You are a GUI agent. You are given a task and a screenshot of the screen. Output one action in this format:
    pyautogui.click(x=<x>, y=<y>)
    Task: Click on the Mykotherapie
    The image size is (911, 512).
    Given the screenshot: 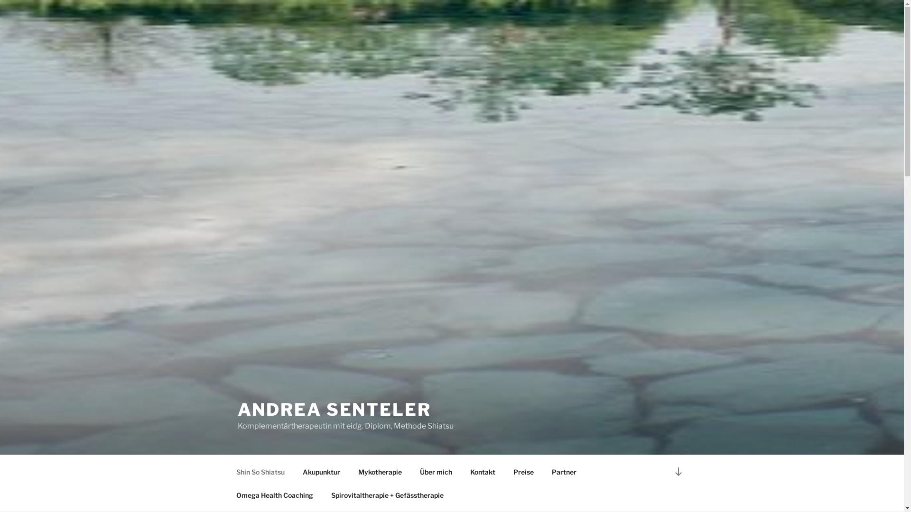 What is the action you would take?
    pyautogui.click(x=381, y=471)
    